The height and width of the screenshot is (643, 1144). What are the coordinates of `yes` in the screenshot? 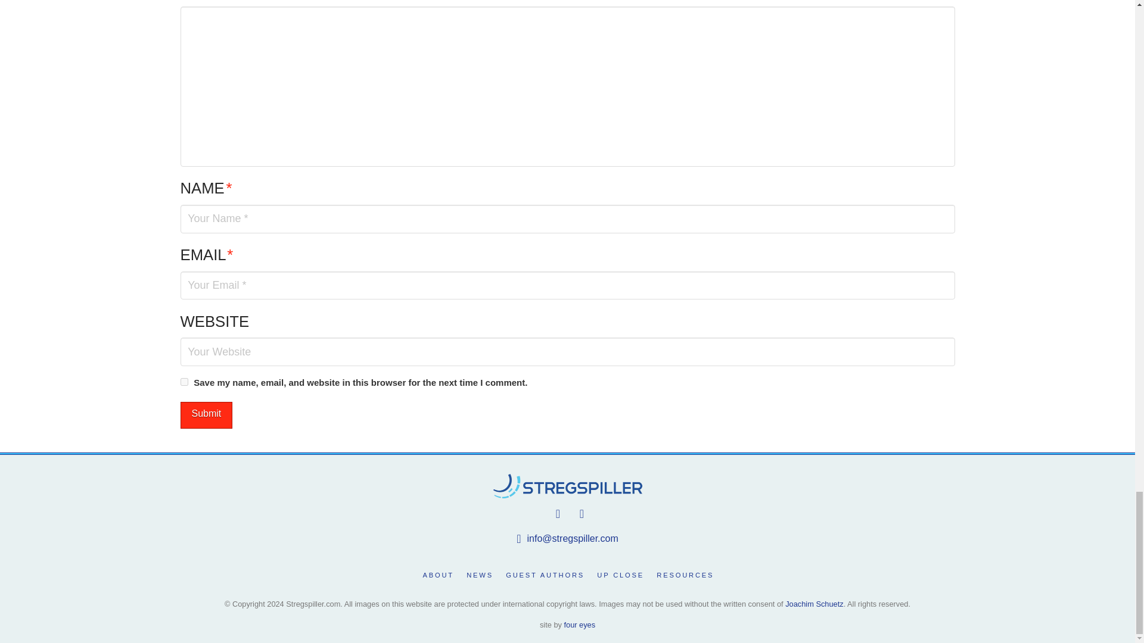 It's located at (184, 382).